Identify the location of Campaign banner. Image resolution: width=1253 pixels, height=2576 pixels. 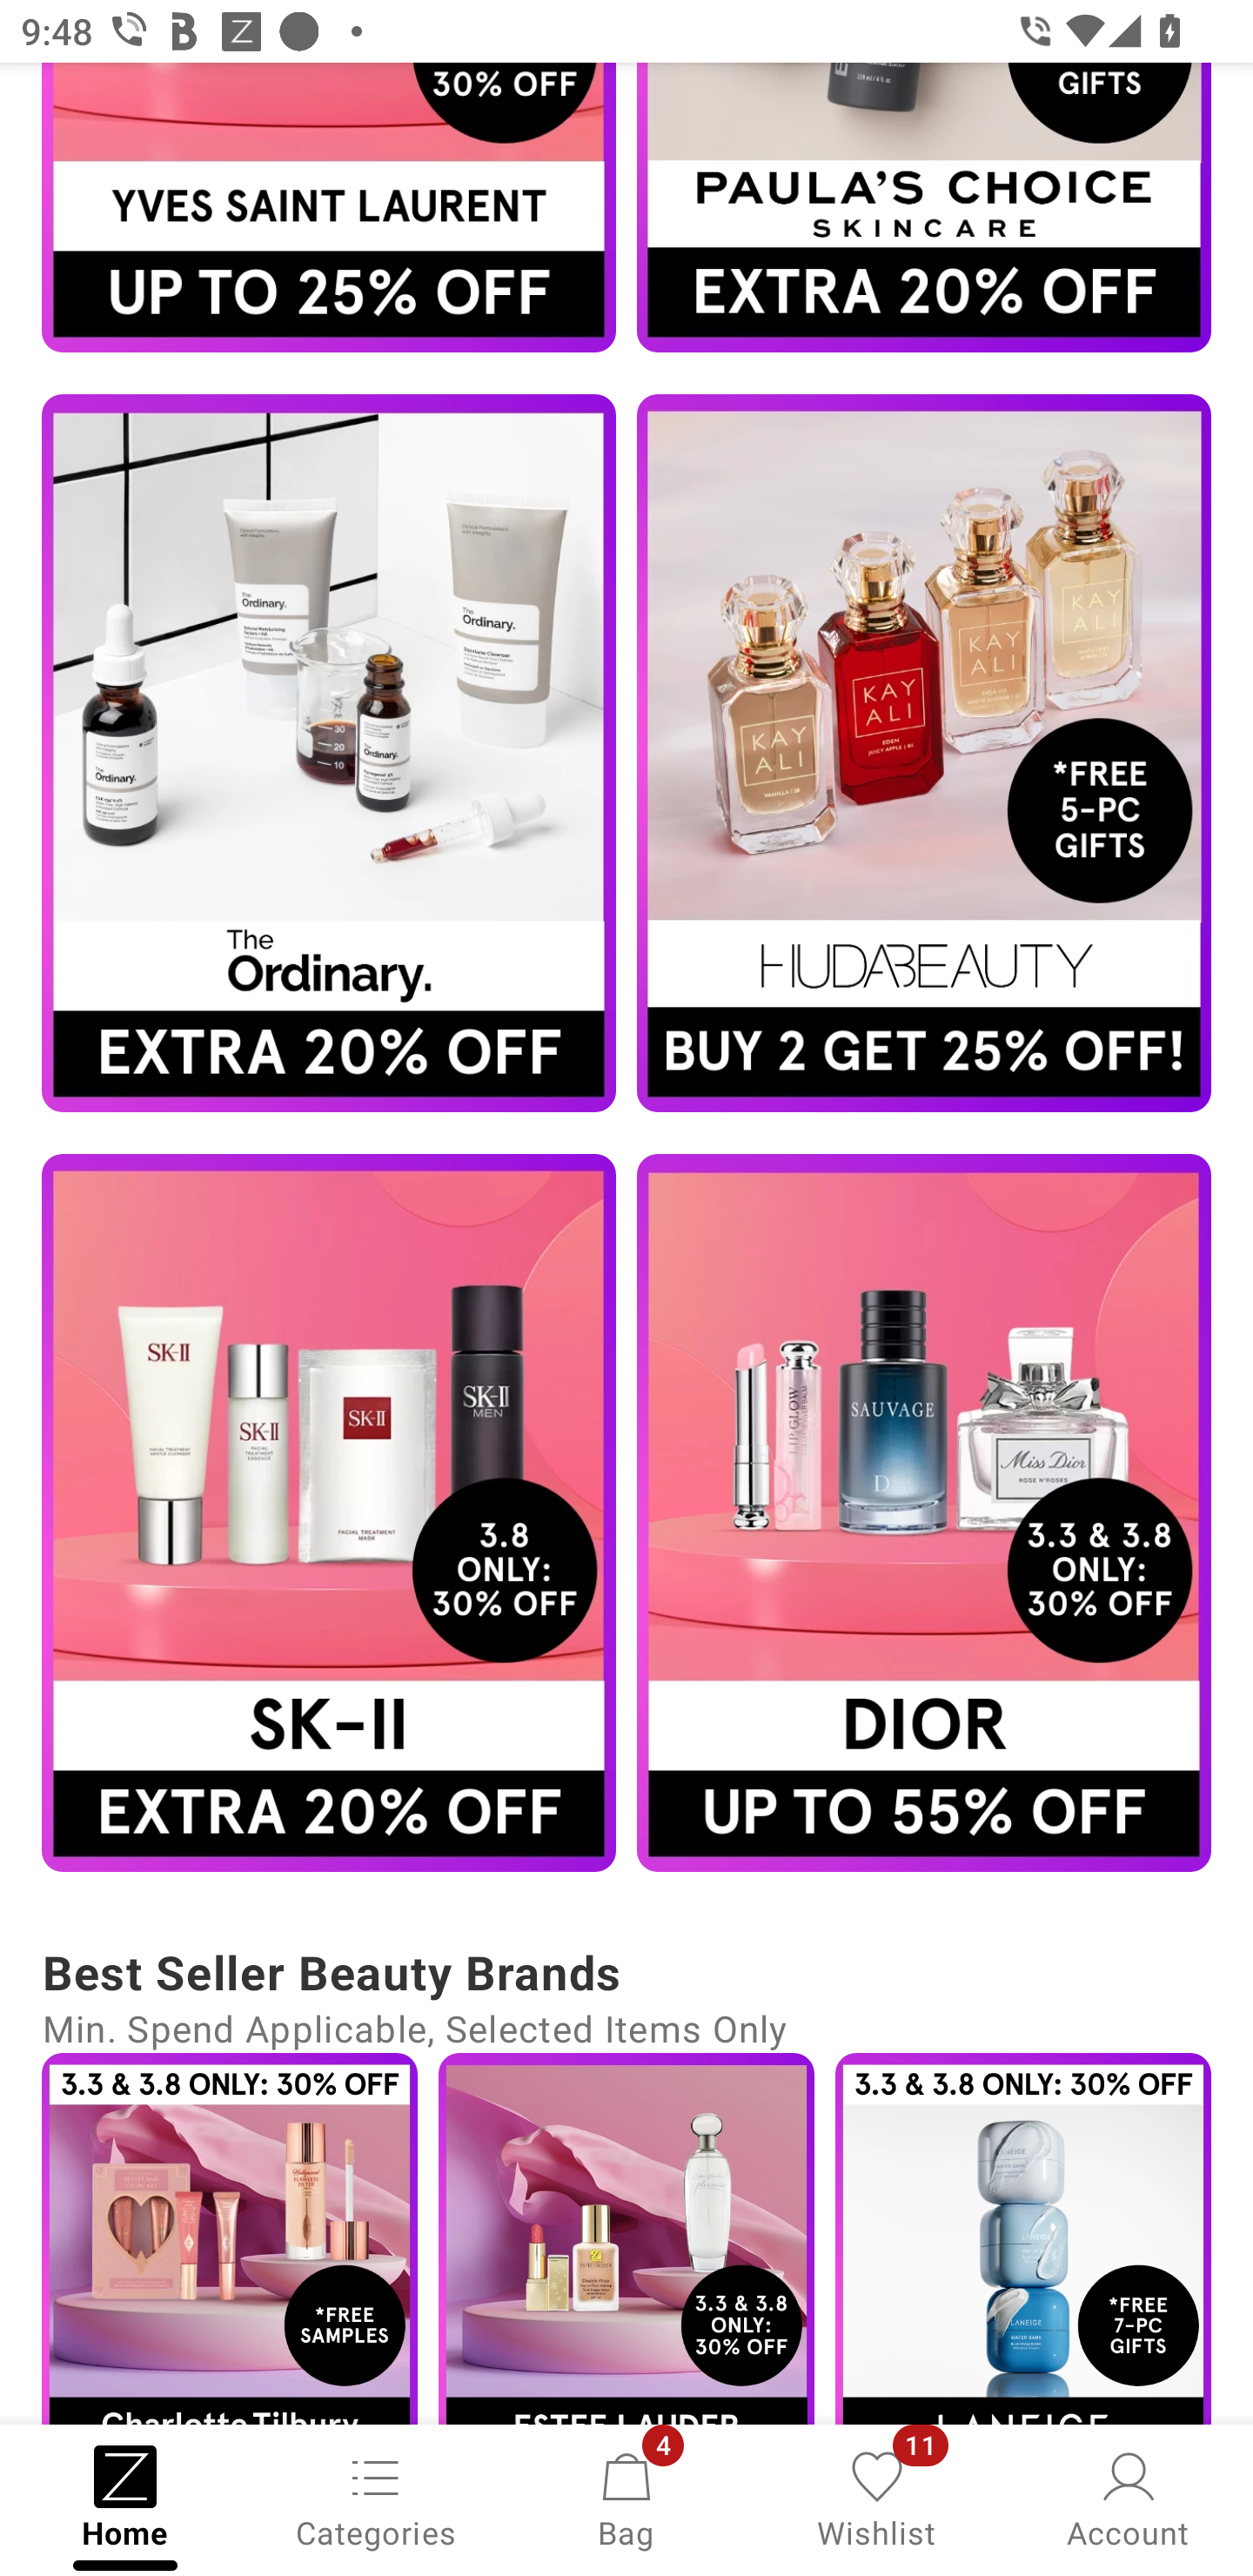
(229, 2238).